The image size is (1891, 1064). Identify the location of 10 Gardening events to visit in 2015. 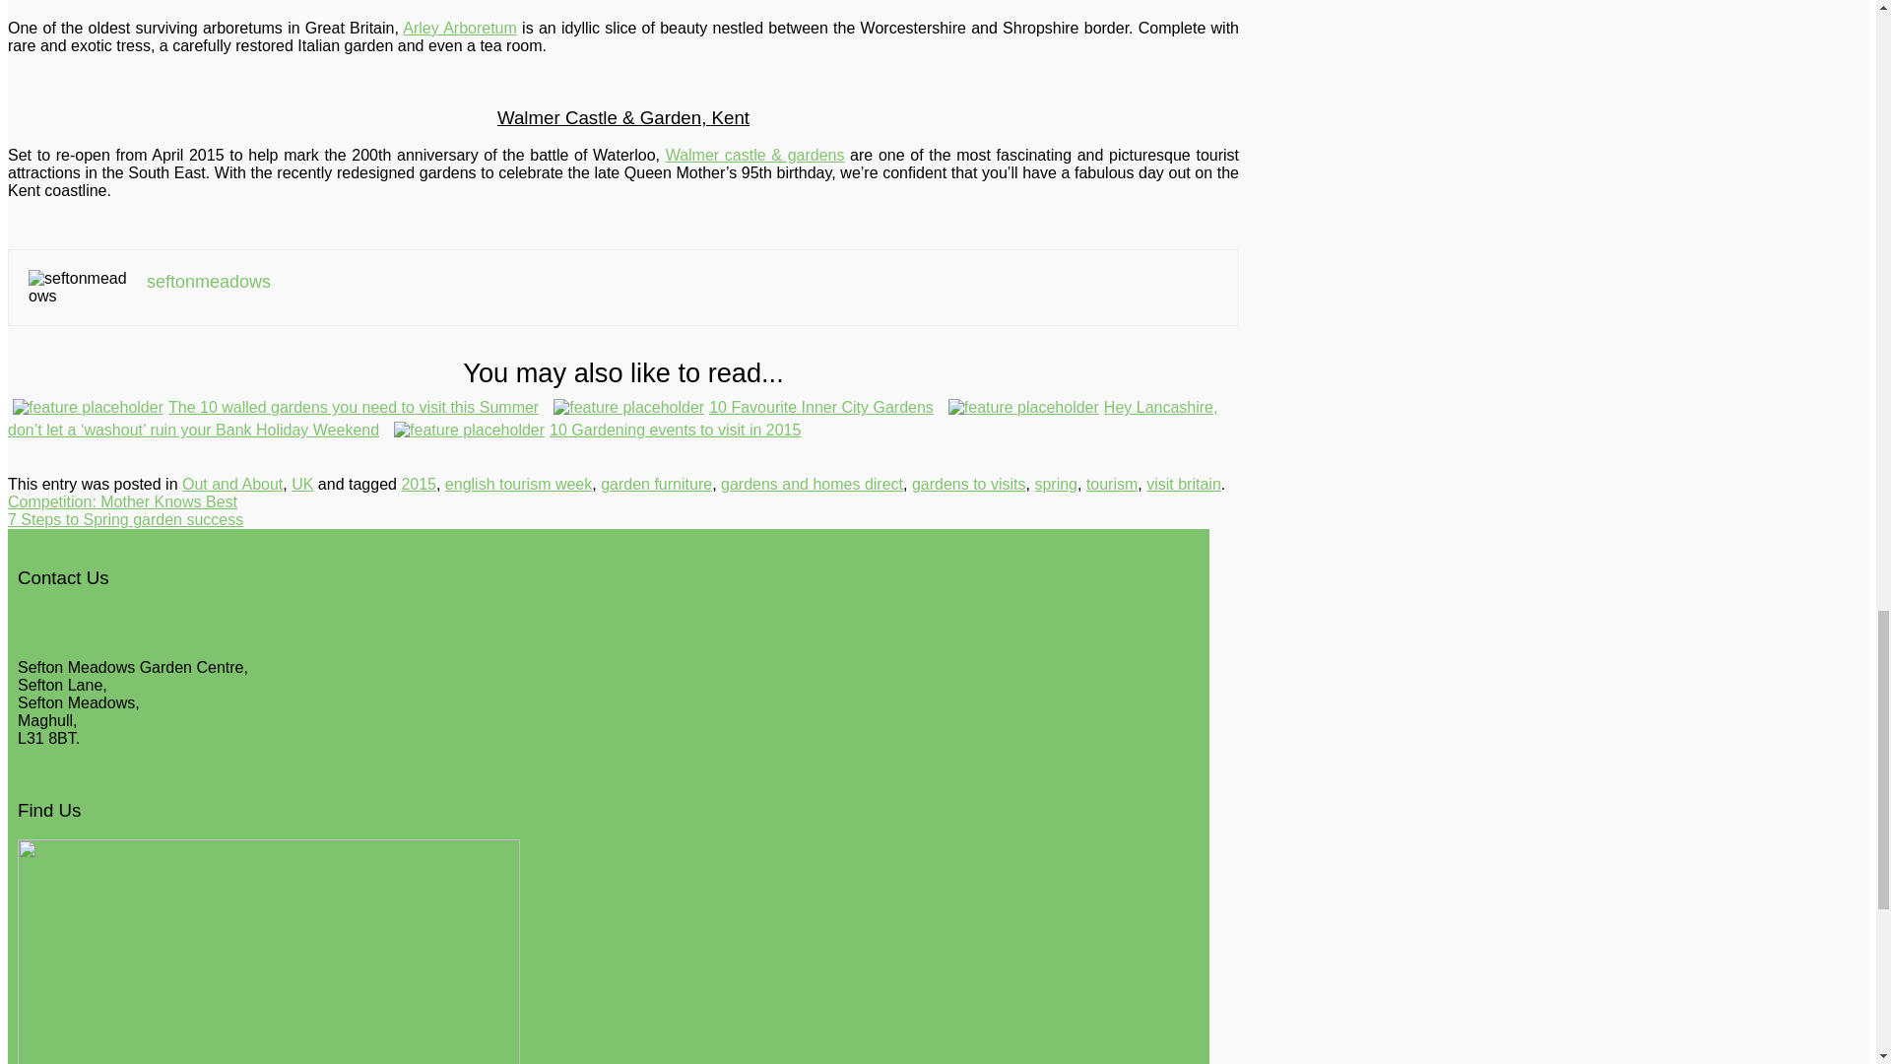
(600, 430).